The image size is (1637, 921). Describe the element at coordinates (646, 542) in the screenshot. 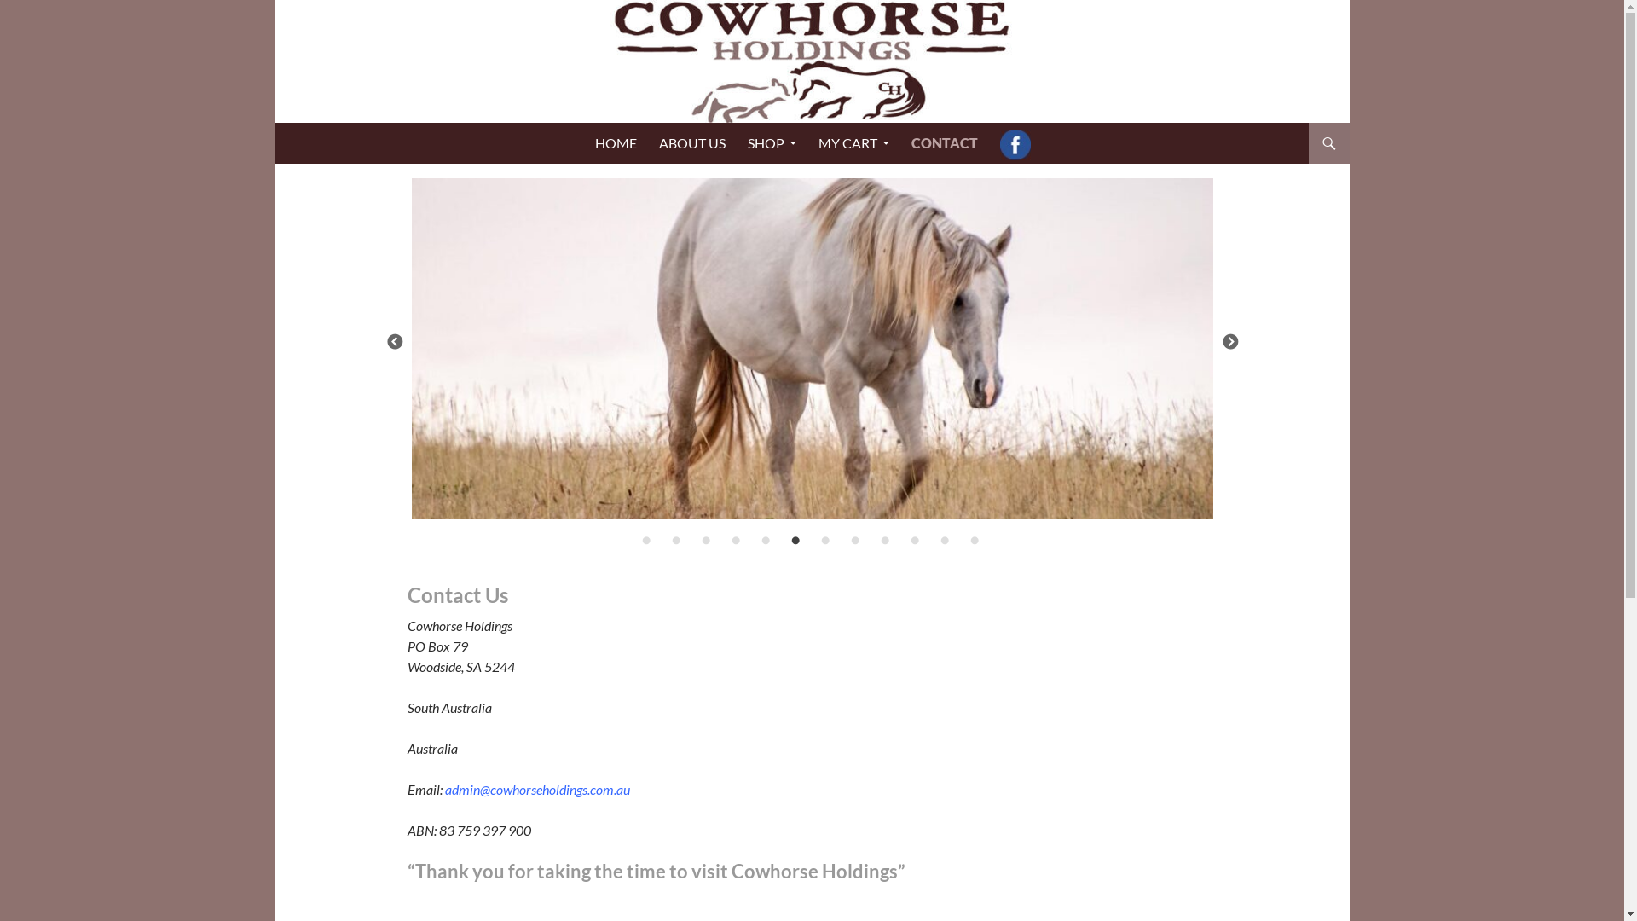

I see `1` at that location.